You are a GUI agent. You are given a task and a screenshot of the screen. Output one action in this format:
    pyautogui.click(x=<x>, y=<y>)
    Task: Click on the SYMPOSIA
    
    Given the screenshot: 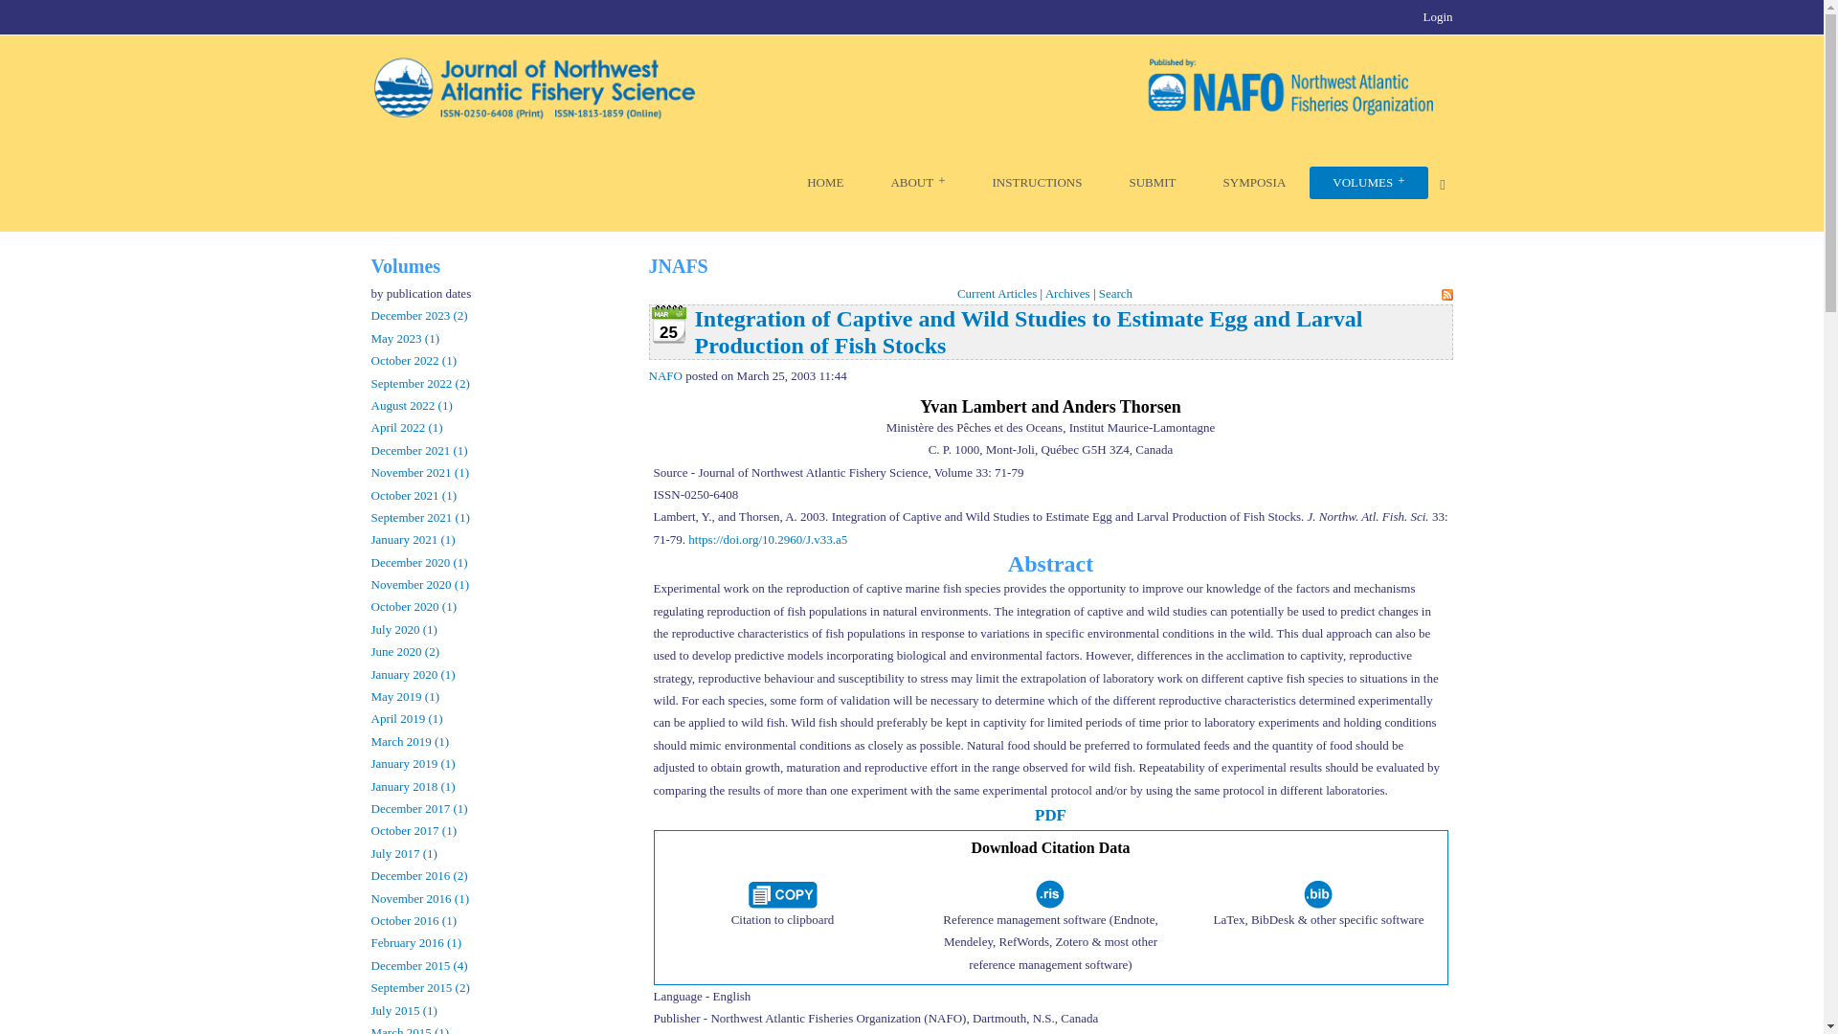 What is the action you would take?
    pyautogui.click(x=1254, y=182)
    